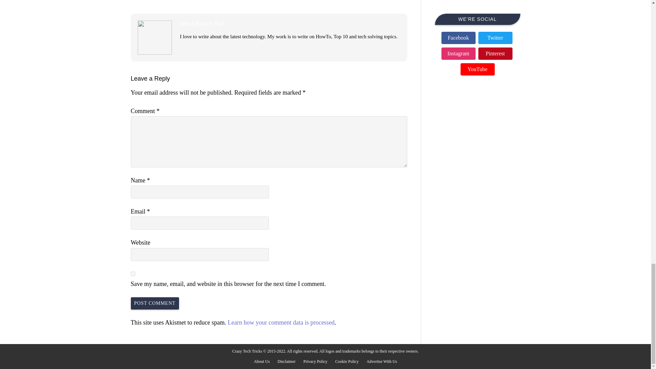 This screenshot has height=369, width=656. I want to click on yes, so click(133, 273).